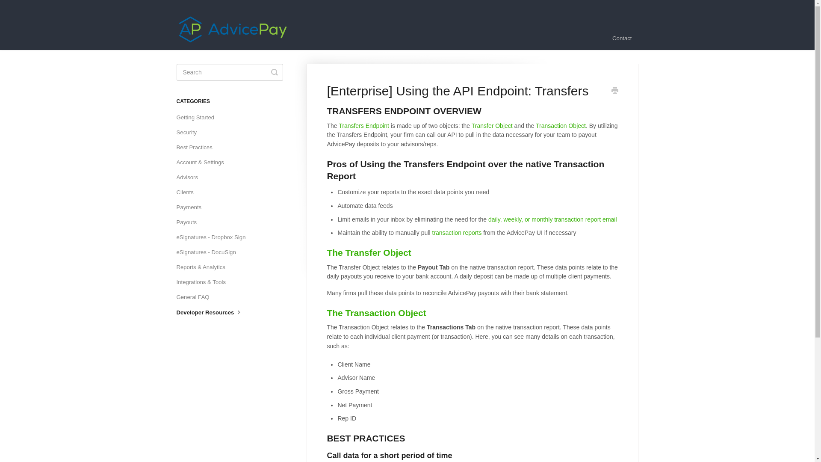  I want to click on daily, weekly, or monthly transaction report email, so click(552, 219).